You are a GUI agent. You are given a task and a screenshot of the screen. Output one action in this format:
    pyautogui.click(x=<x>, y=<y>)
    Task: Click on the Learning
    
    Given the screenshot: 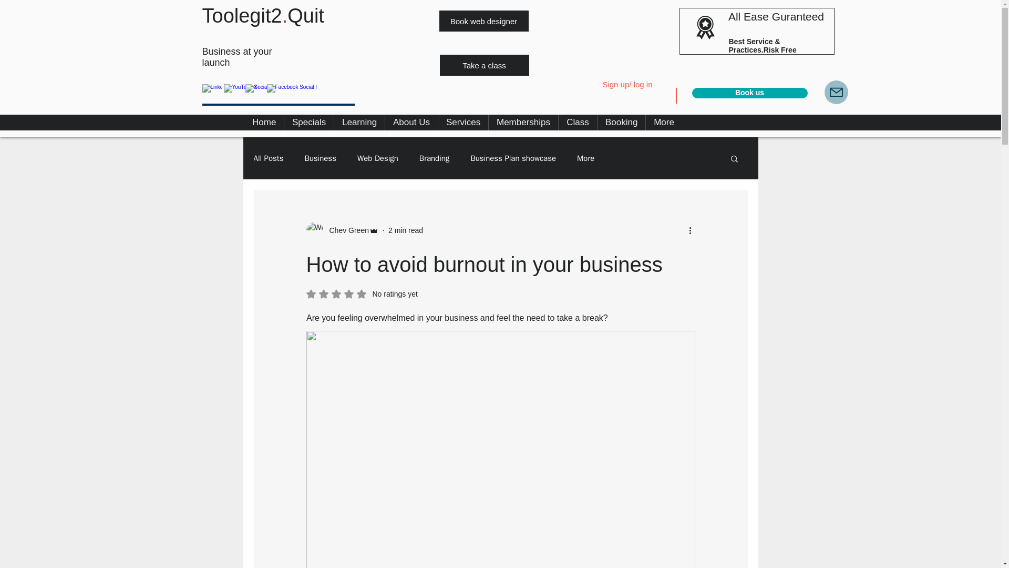 What is the action you would take?
    pyautogui.click(x=359, y=123)
    